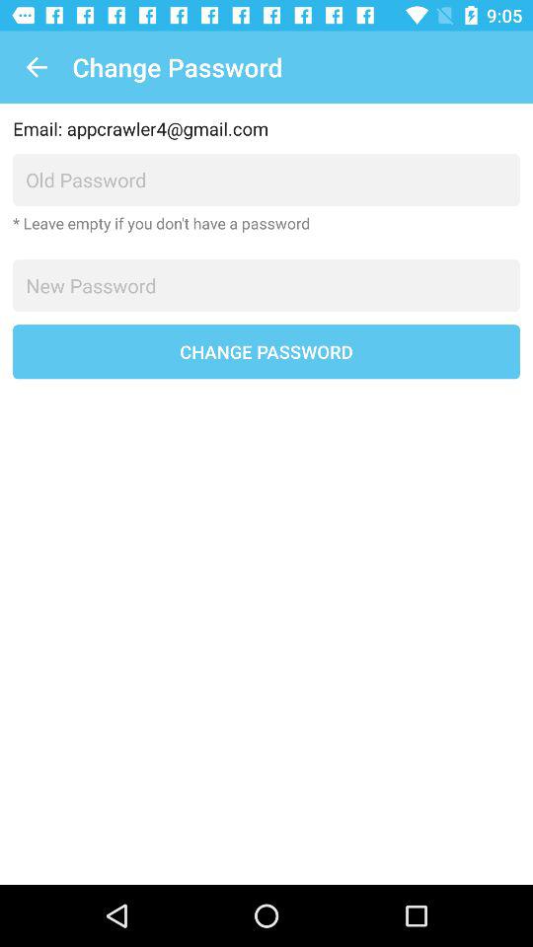  I want to click on enter old password box, so click(266, 180).